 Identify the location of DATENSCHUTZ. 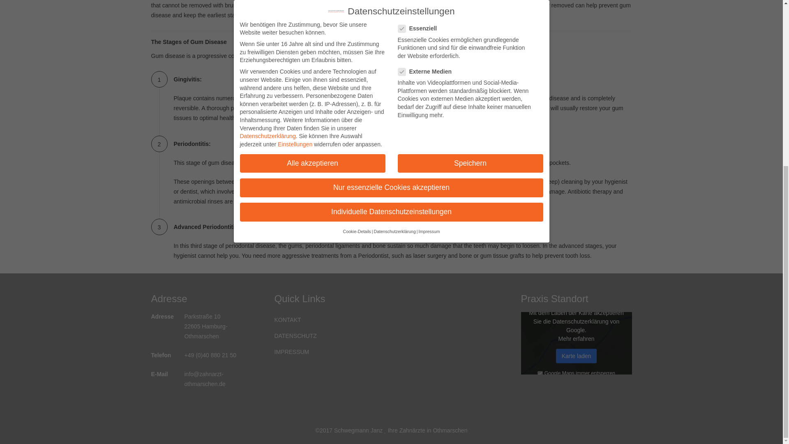
(330, 336).